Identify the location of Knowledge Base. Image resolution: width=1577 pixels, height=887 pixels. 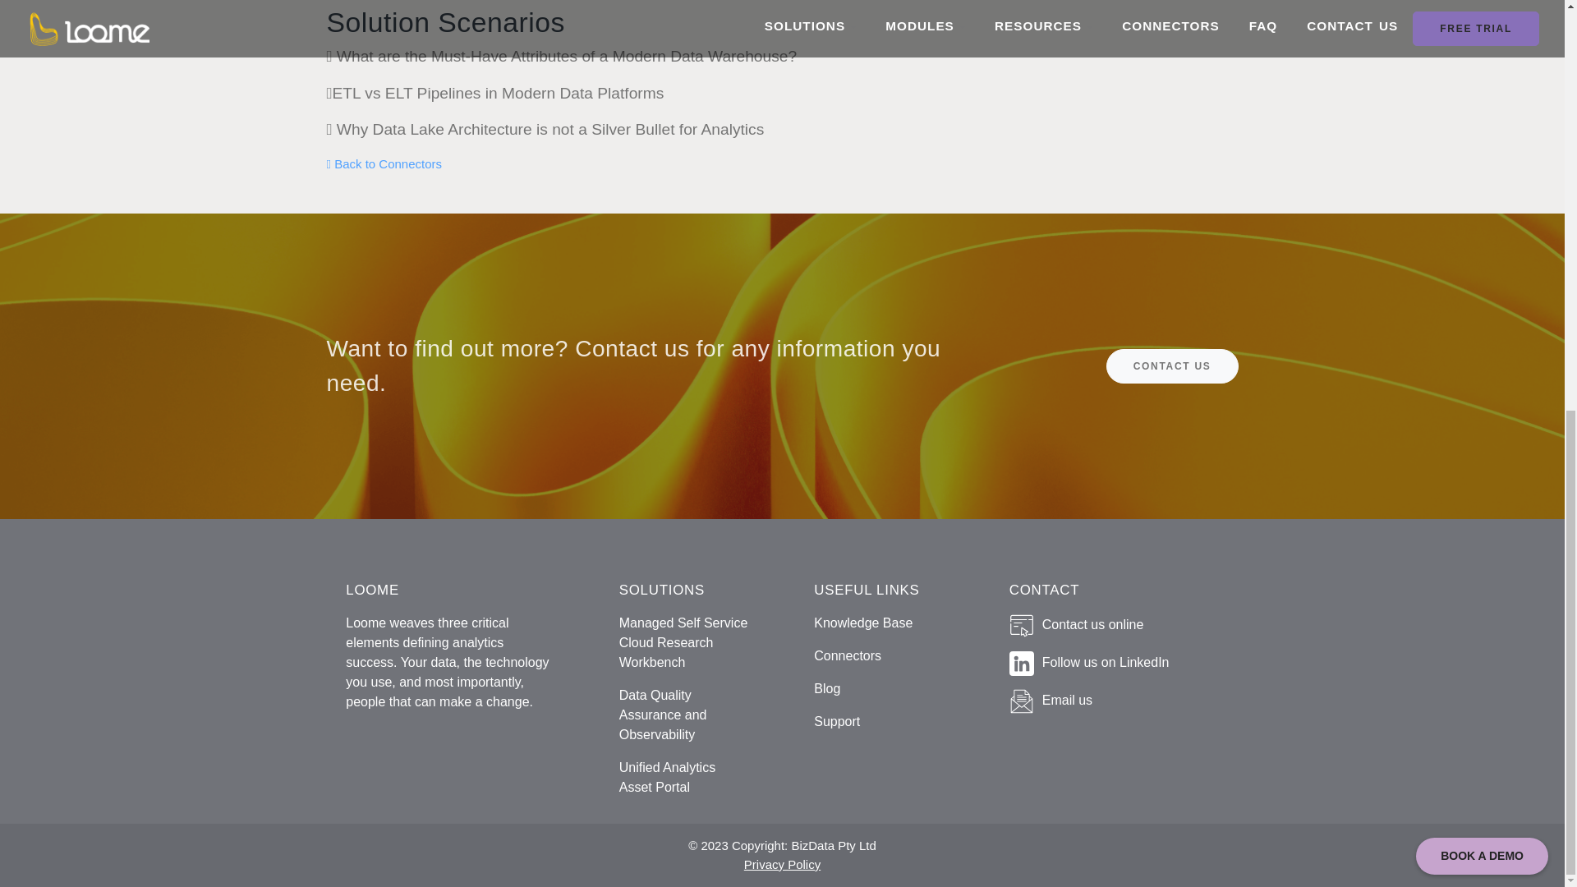
(862, 623).